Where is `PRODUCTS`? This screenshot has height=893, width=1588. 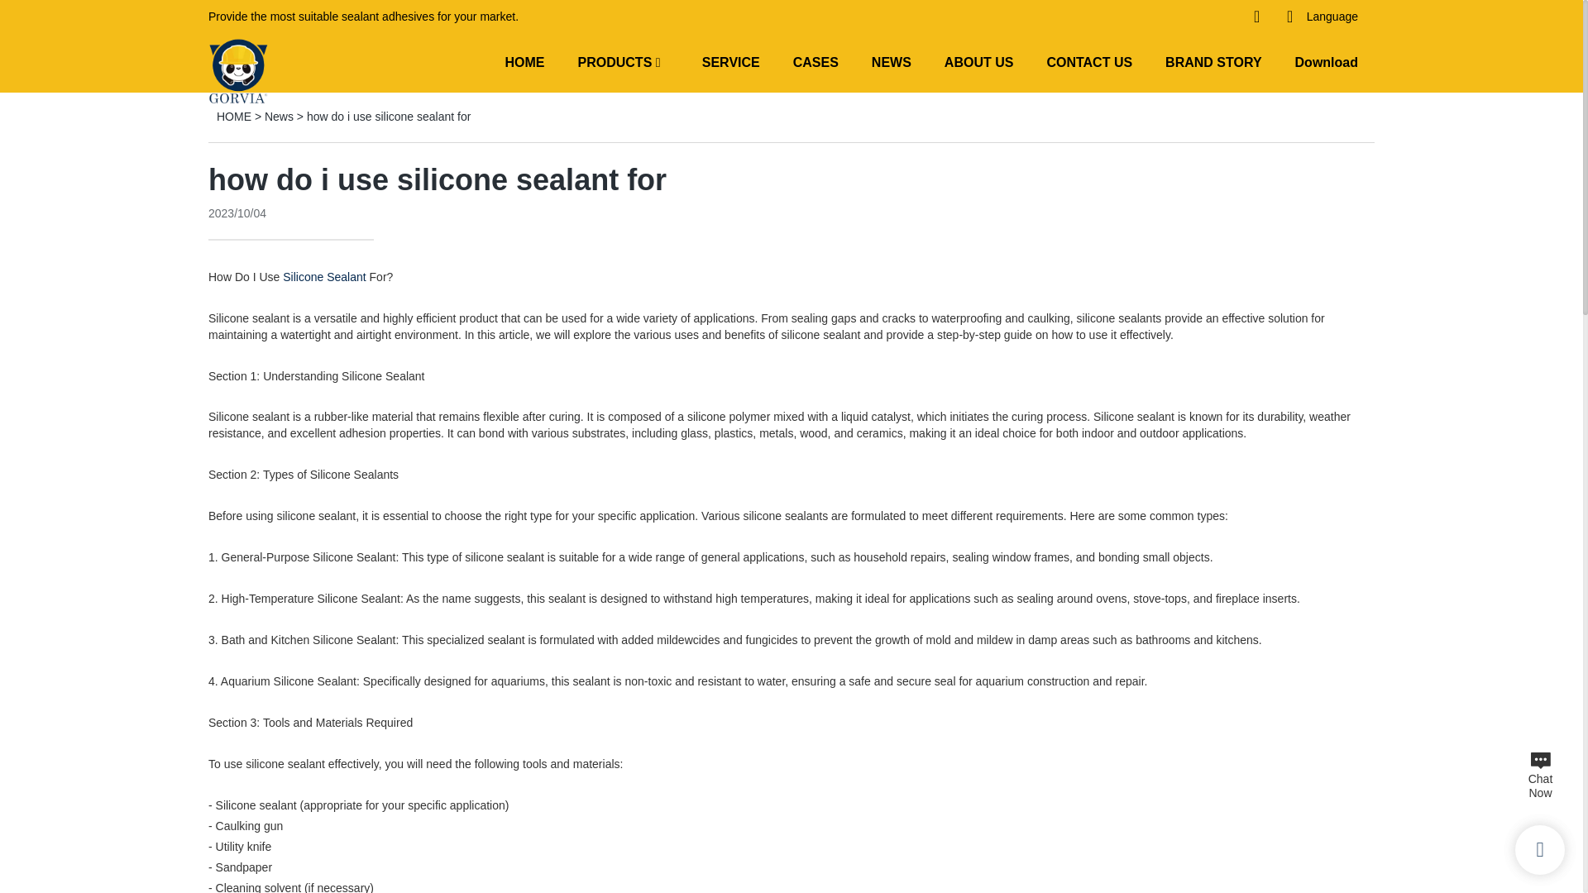
PRODUCTS is located at coordinates (615, 61).